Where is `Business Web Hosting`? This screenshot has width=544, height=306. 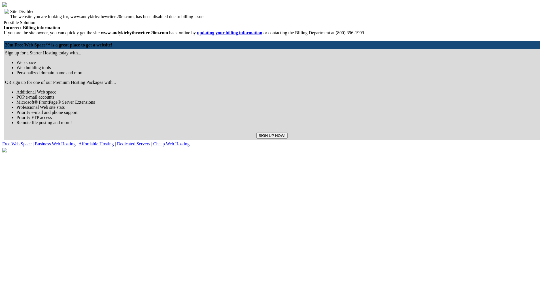 Business Web Hosting is located at coordinates (55, 144).